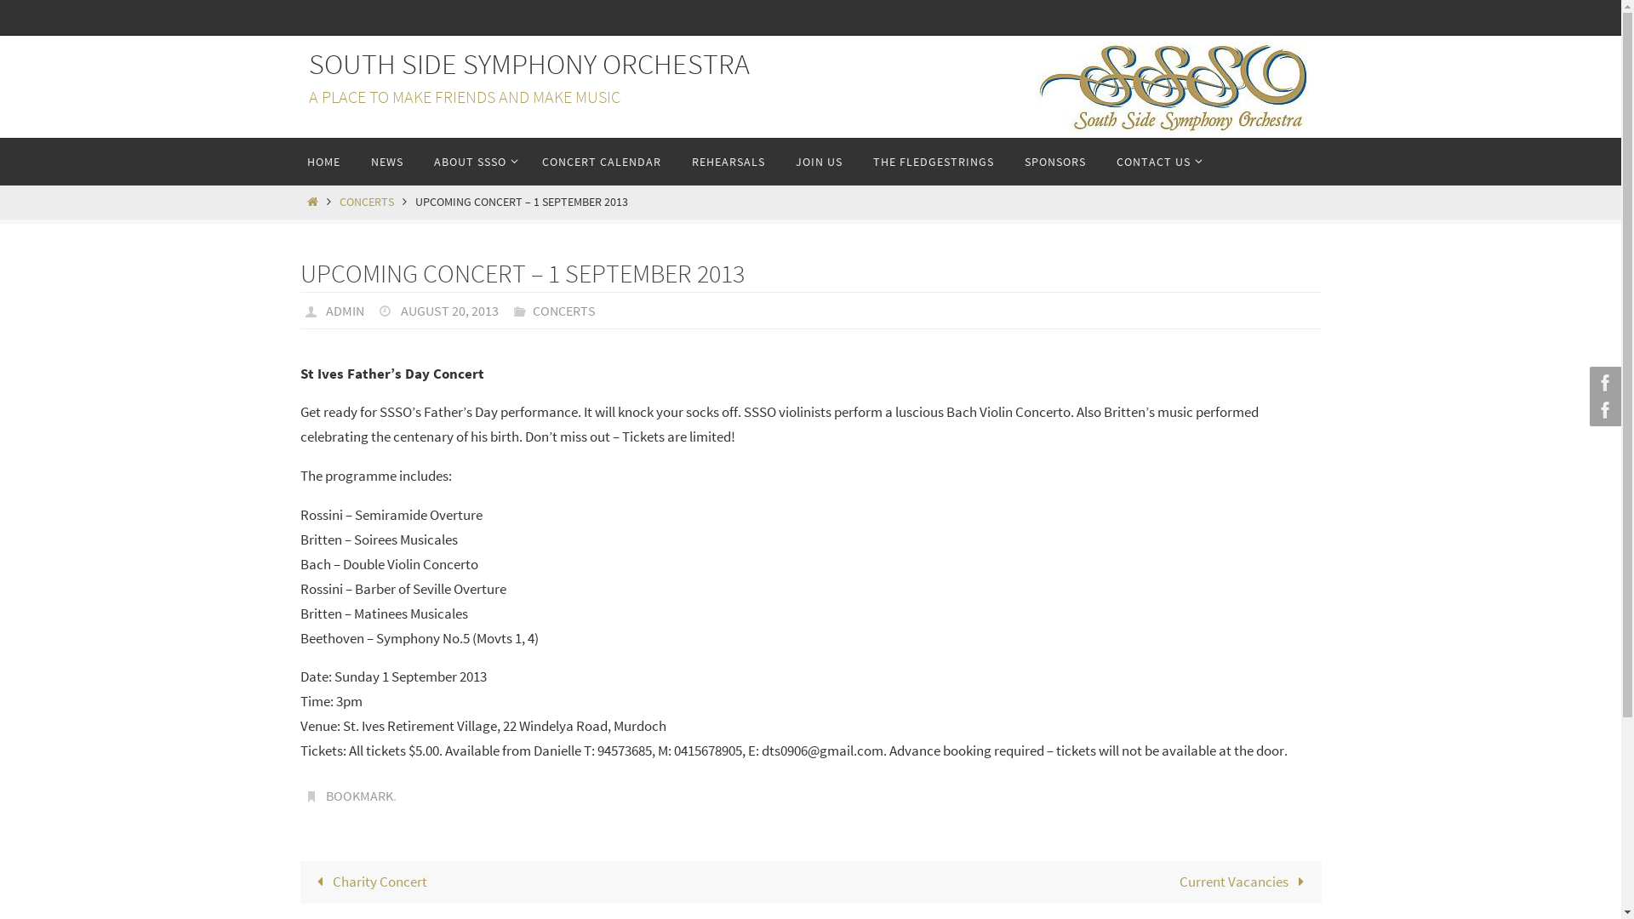 This screenshot has width=1634, height=919. Describe the element at coordinates (472, 162) in the screenshot. I see `ABOUT SSSO` at that location.